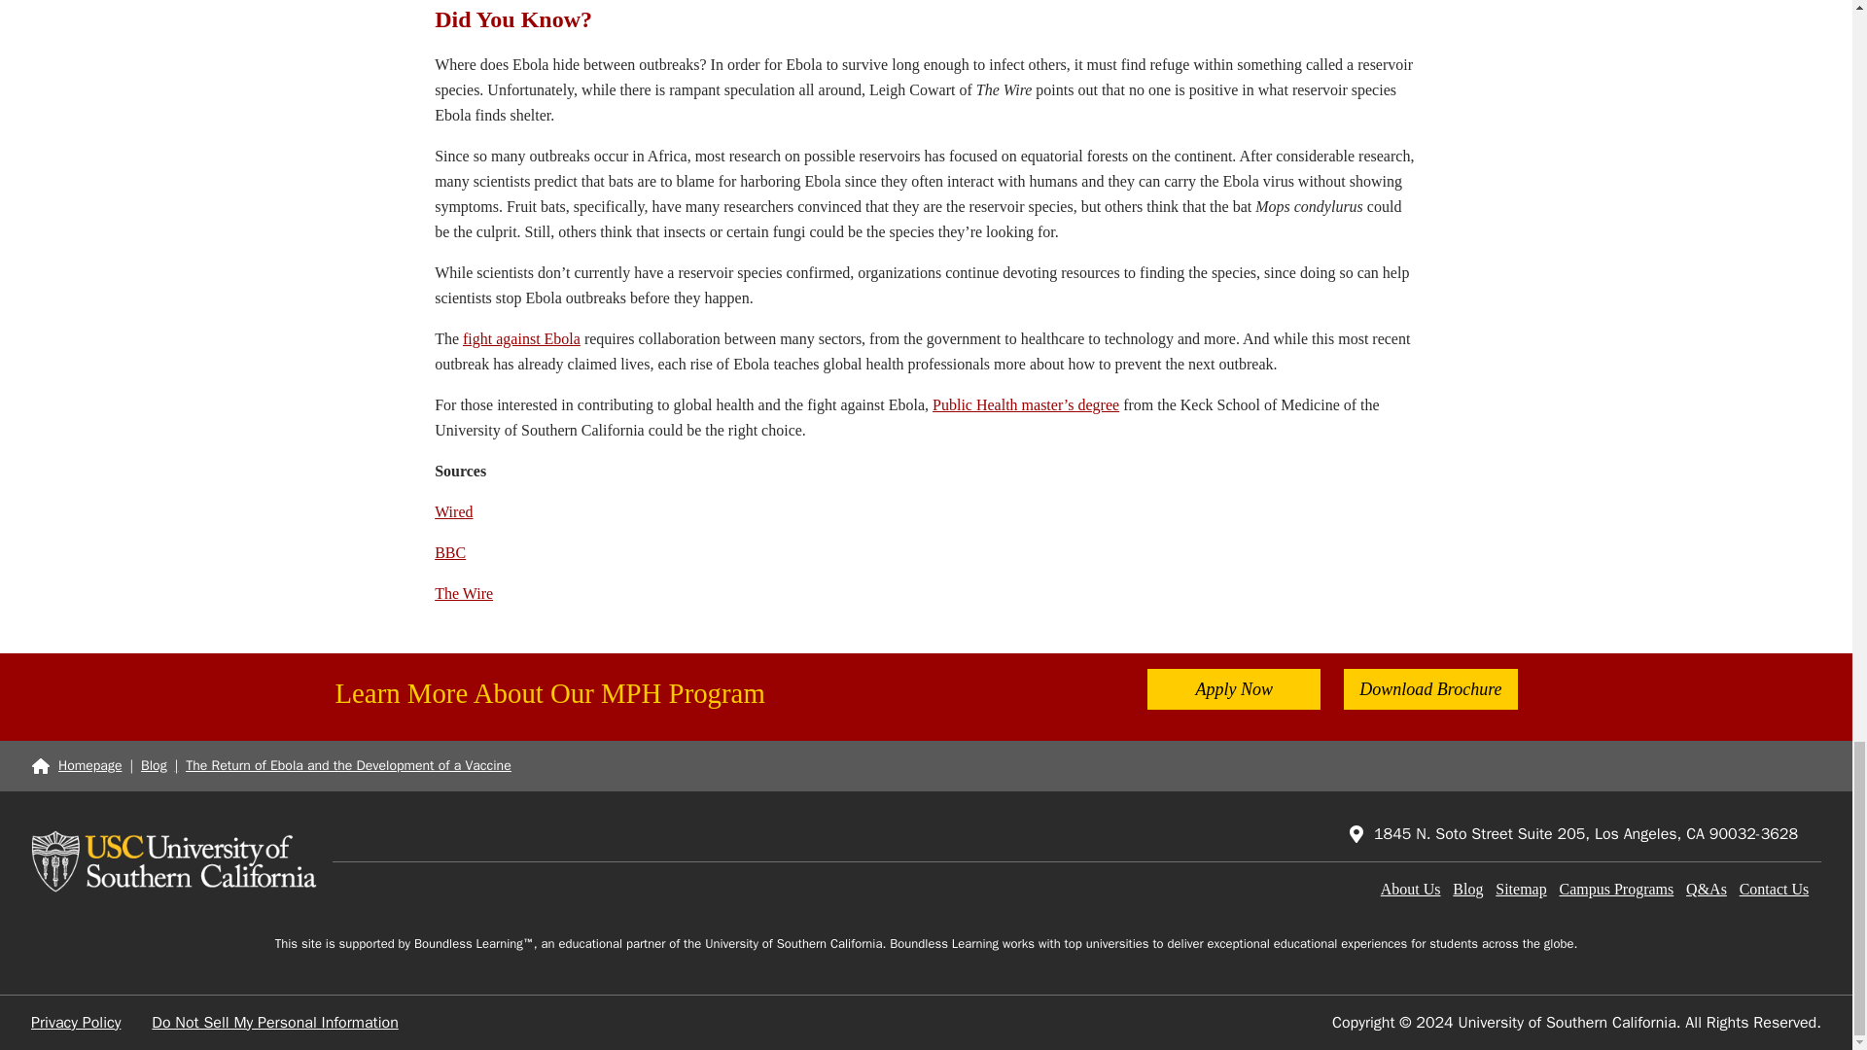 The width and height of the screenshot is (1867, 1050). I want to click on Wired, so click(453, 511).